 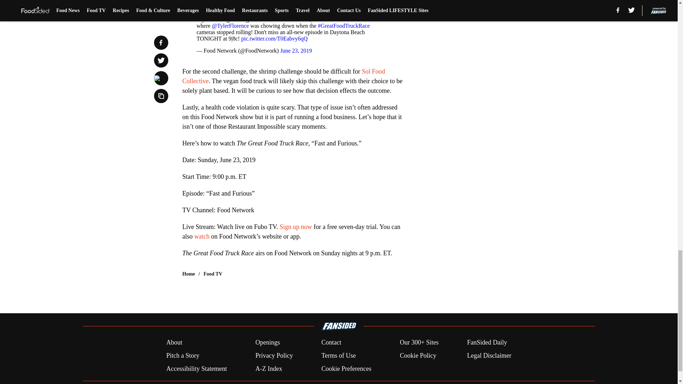 What do you see at coordinates (202, 236) in the screenshot?
I see `watch` at bounding box center [202, 236].